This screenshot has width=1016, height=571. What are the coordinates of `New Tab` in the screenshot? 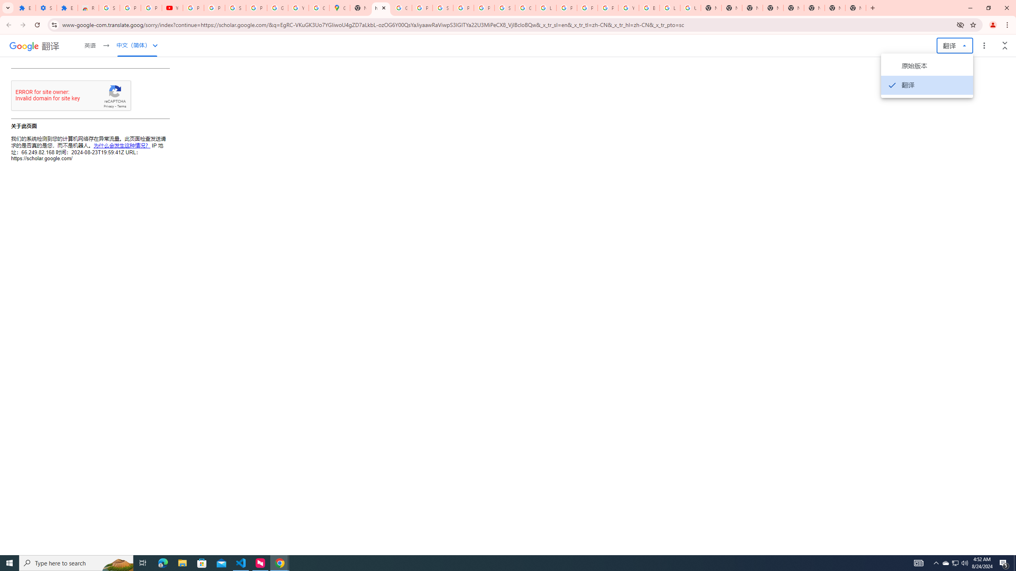 It's located at (752, 8).